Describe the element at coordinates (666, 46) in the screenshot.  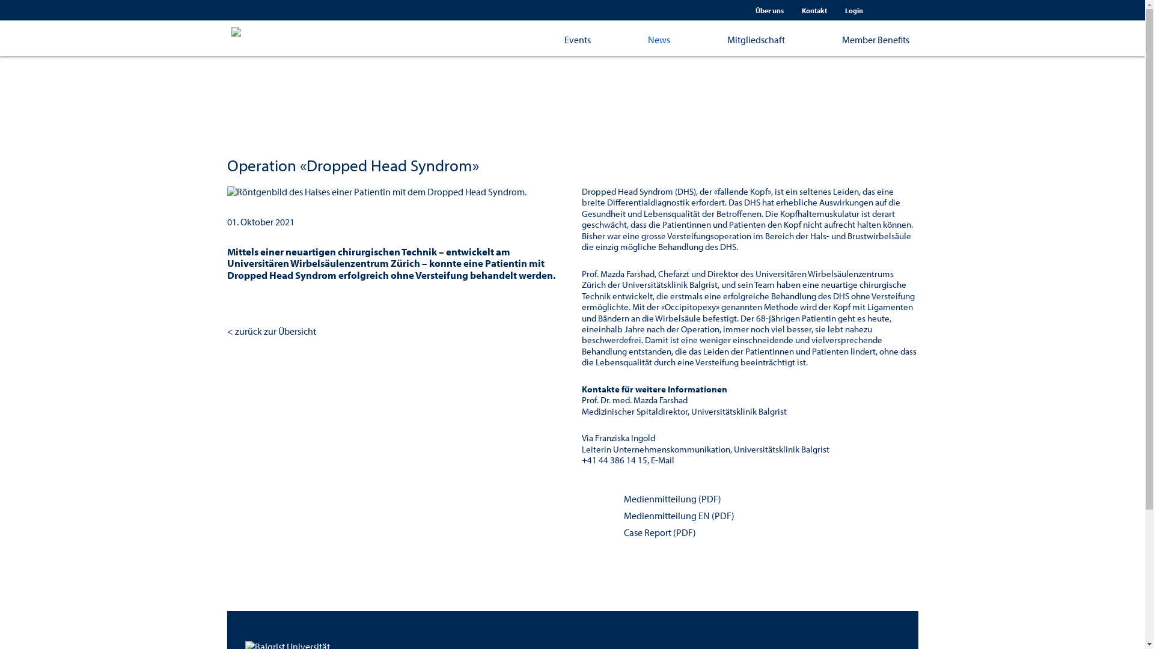
I see `News` at that location.